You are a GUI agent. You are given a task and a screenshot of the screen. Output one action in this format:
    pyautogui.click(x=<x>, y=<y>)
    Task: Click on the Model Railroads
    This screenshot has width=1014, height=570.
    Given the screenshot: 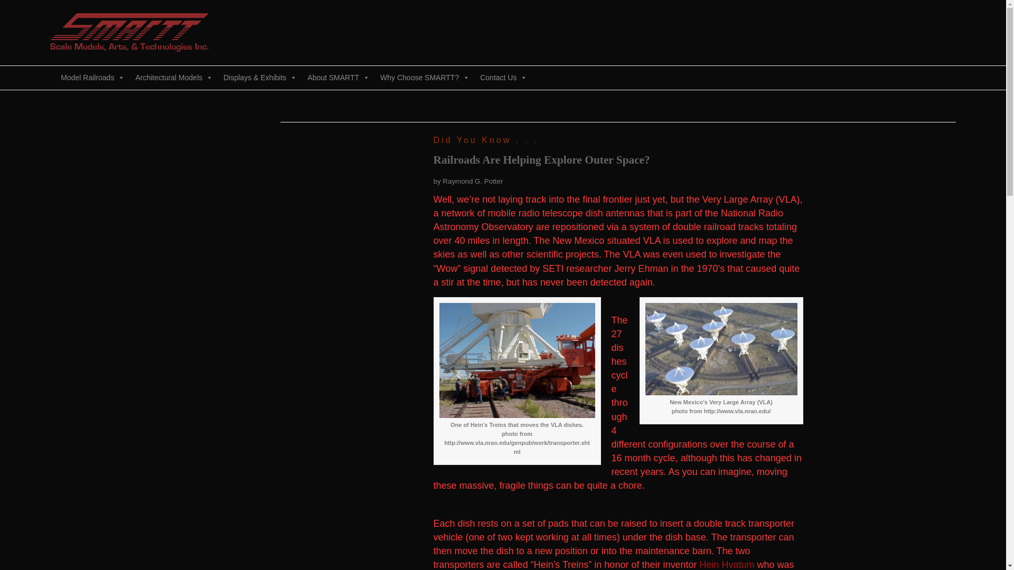 What is the action you would take?
    pyautogui.click(x=92, y=78)
    